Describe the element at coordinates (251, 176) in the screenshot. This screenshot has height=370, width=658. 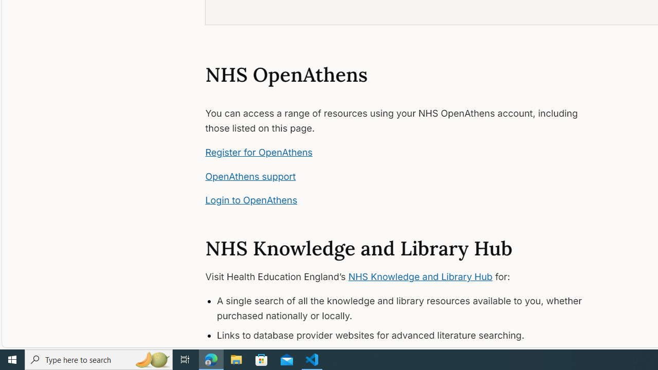
I see `OpenAthens support` at that location.